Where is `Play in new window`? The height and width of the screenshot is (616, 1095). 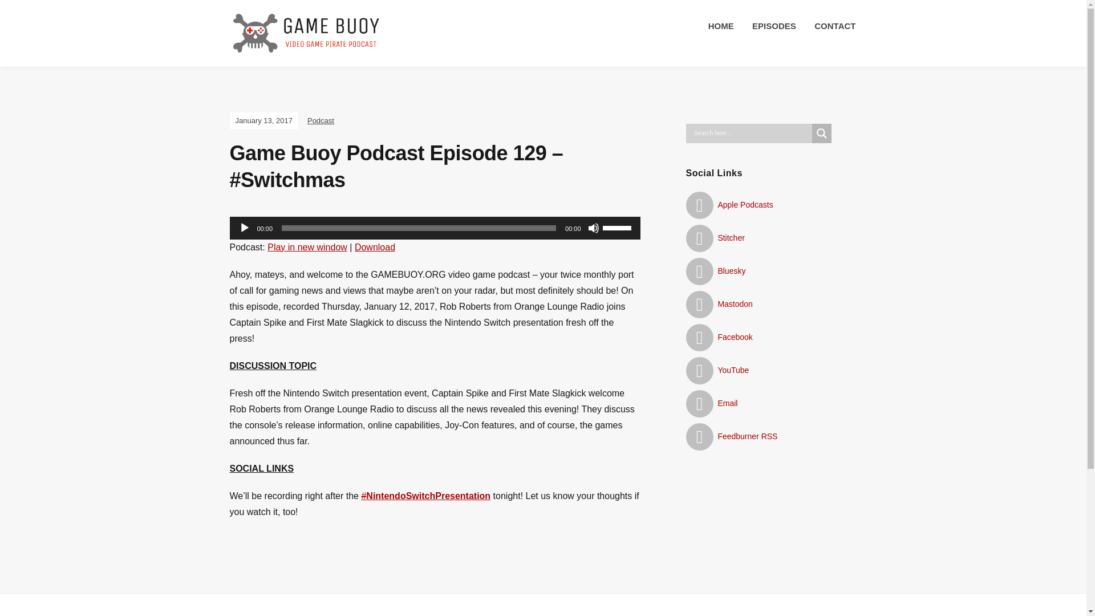 Play in new window is located at coordinates (307, 247).